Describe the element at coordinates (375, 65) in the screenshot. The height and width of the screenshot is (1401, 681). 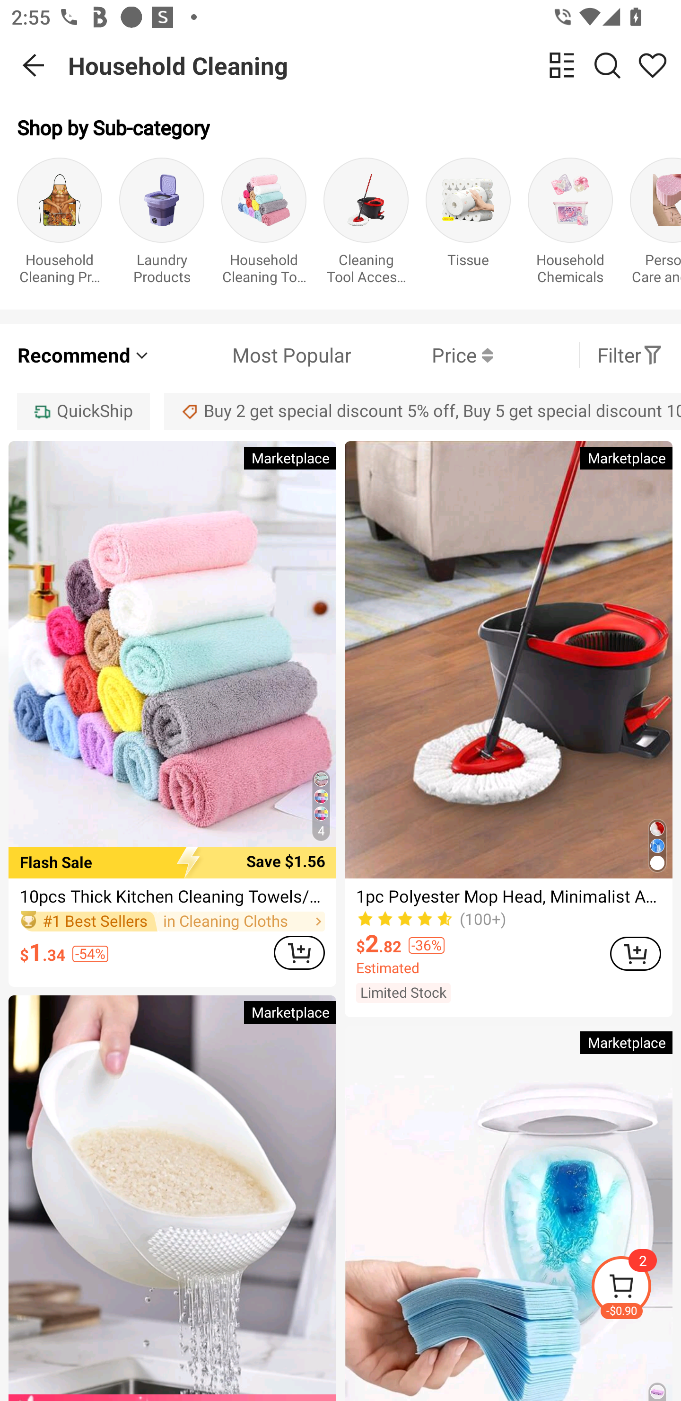
I see `Household Cleaning change view Search Share` at that location.